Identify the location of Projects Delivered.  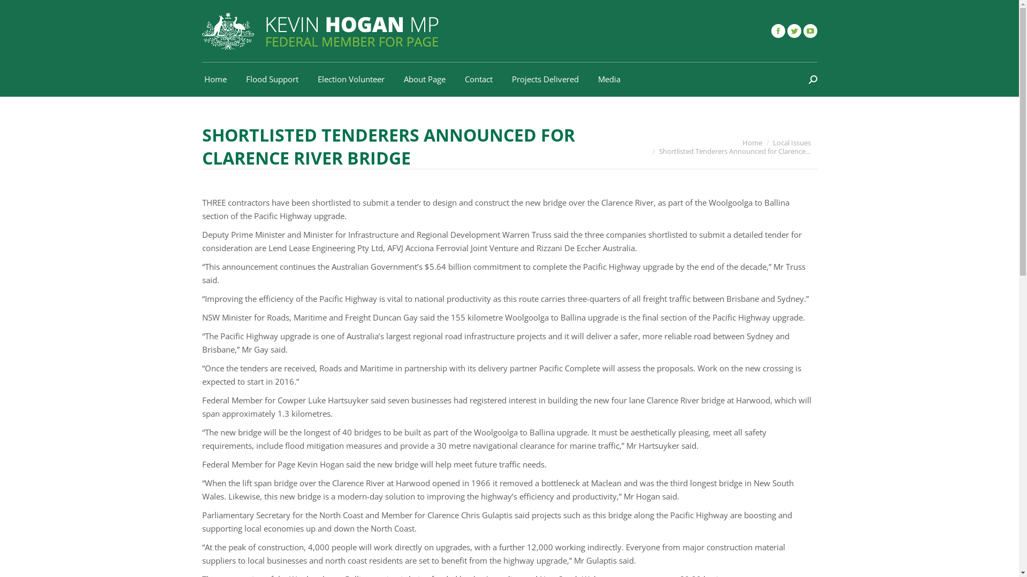
(545, 79).